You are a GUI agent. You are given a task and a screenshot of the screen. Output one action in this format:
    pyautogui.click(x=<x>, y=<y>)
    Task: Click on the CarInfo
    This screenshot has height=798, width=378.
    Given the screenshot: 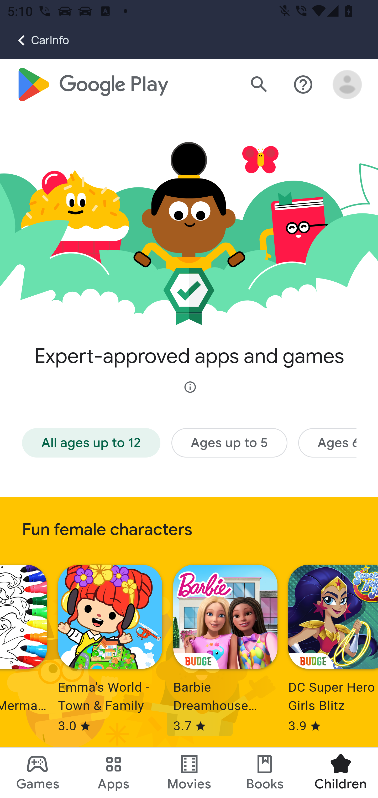 What is the action you would take?
    pyautogui.click(x=35, y=40)
    